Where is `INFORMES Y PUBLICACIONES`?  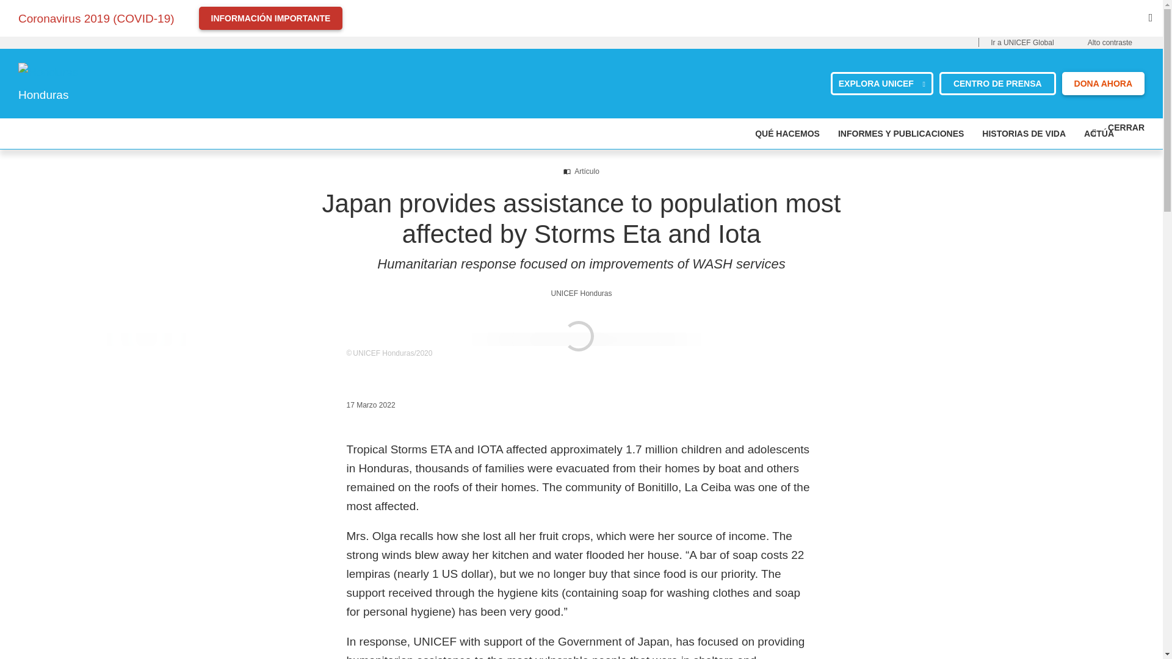 INFORMES Y PUBLICACIONES is located at coordinates (900, 140).